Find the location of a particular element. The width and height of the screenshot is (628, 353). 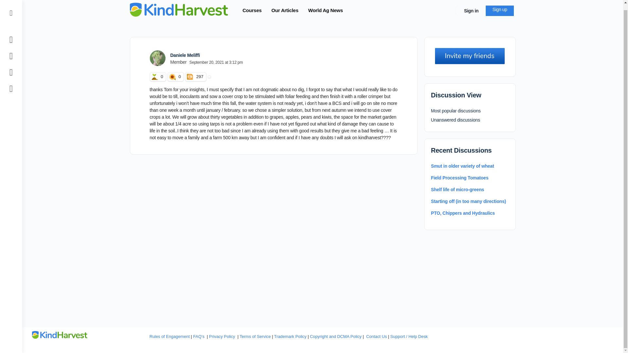

Sign in is located at coordinates (471, 10).